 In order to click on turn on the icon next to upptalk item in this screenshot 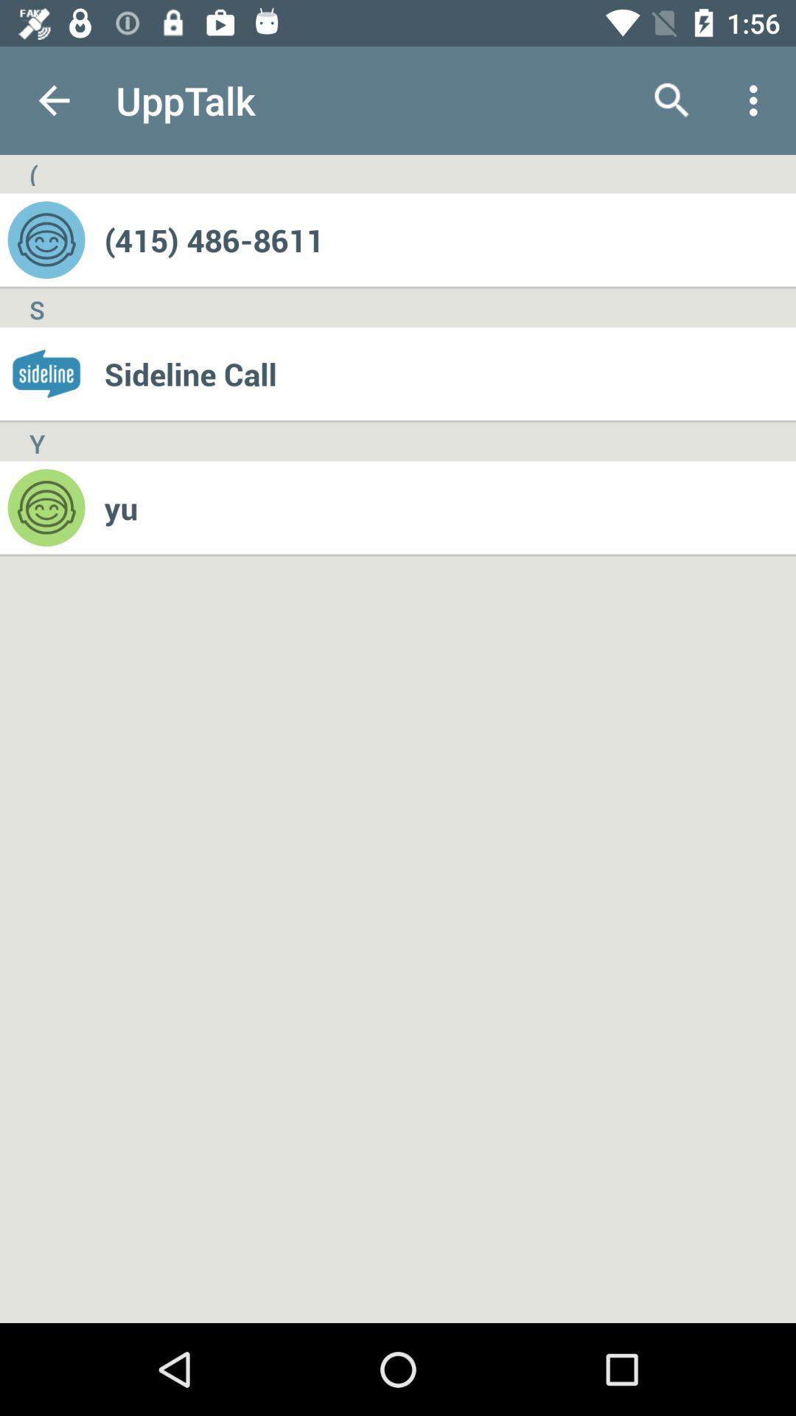, I will do `click(672, 100)`.